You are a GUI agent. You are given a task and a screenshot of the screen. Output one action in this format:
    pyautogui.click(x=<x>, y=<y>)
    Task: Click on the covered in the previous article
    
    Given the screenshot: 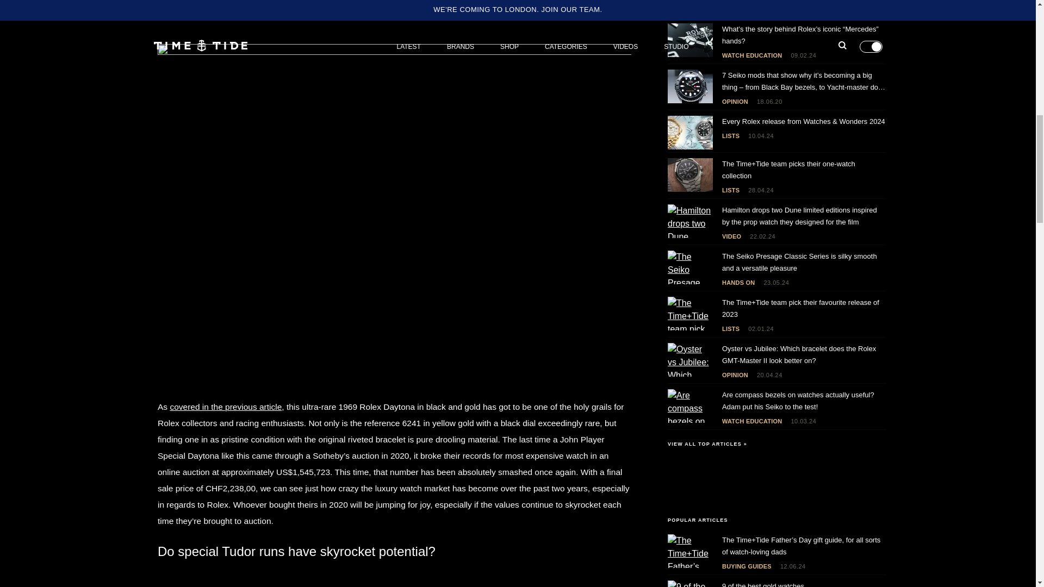 What is the action you would take?
    pyautogui.click(x=225, y=407)
    